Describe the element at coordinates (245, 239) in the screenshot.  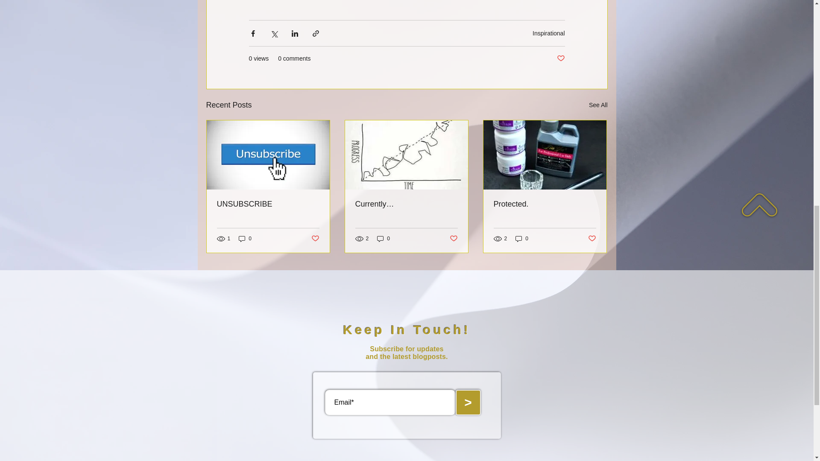
I see `0` at that location.